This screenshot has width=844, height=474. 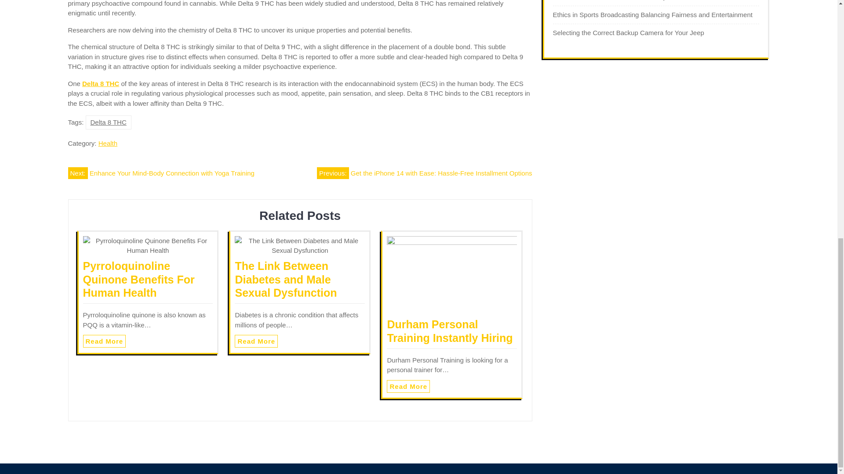 What do you see at coordinates (628, 32) in the screenshot?
I see `Selecting the Correct Backup Camera for Your Jeep` at bounding box center [628, 32].